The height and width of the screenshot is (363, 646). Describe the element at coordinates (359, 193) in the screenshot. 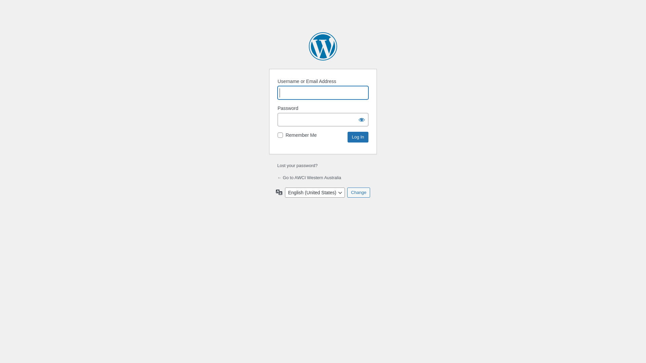

I see `Change` at that location.